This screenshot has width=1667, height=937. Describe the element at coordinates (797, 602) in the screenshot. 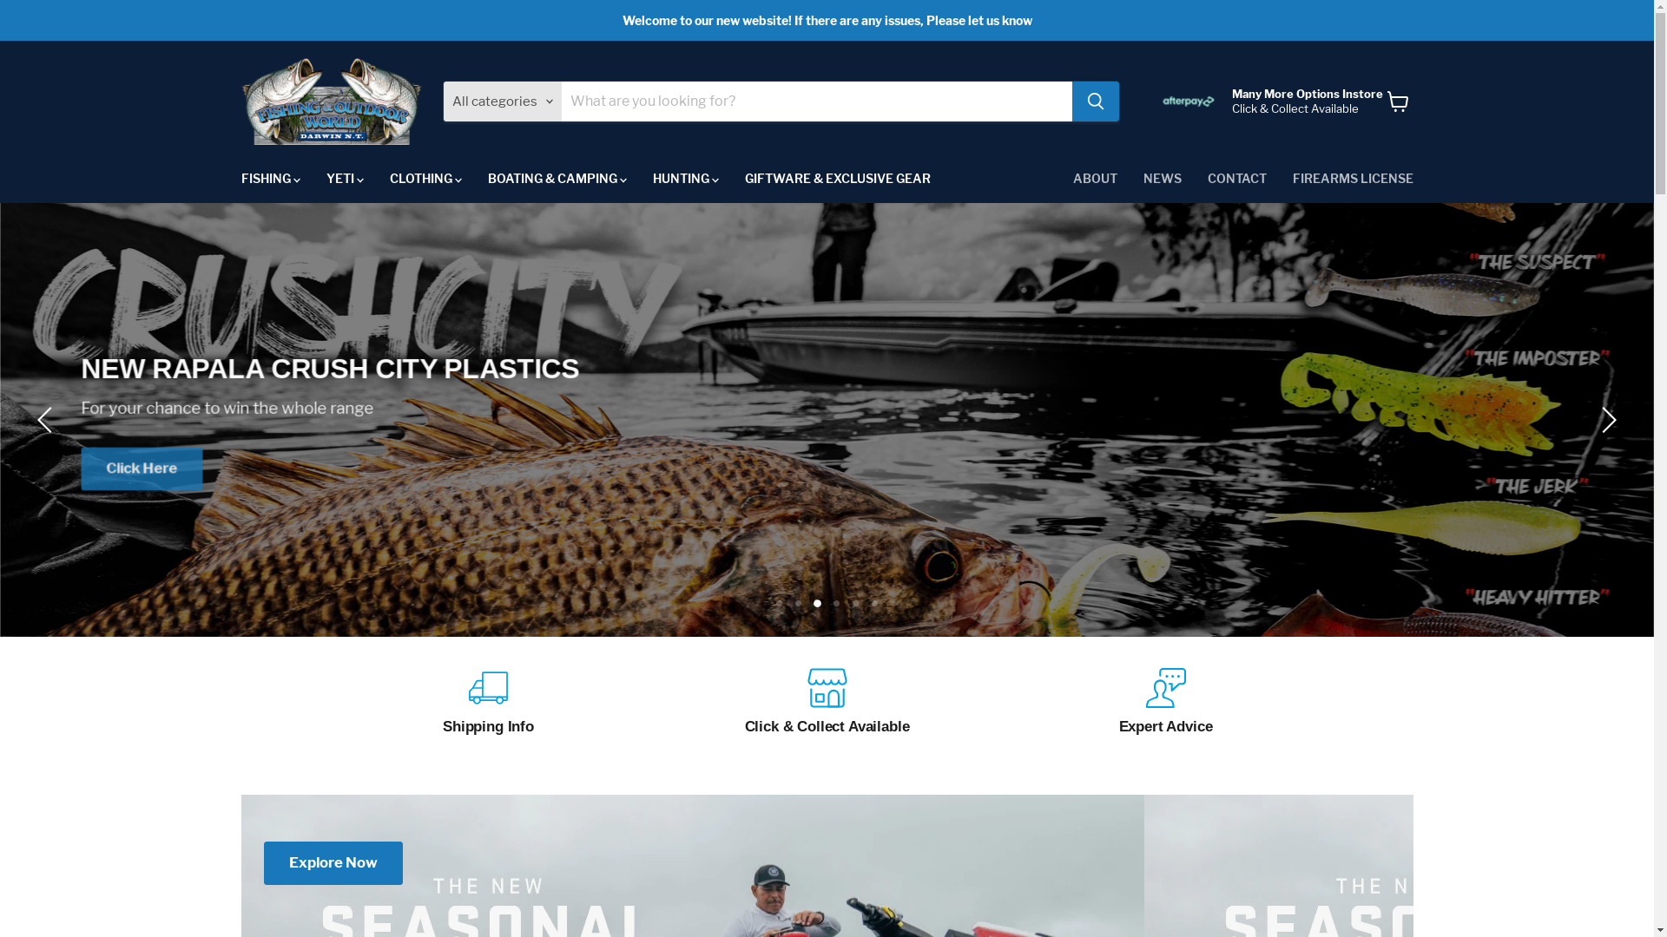

I see `Slide 2` at that location.